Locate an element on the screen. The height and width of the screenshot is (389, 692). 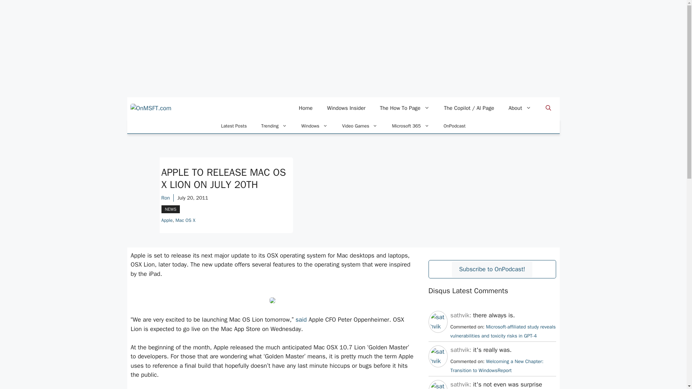
The How To Page is located at coordinates (404, 108).